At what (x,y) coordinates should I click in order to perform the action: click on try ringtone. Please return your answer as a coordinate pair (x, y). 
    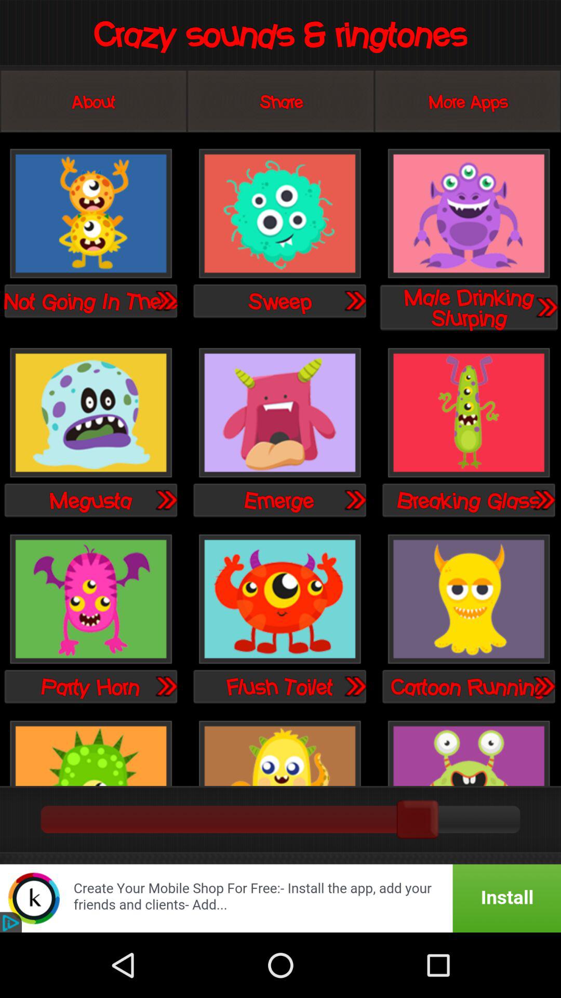
    Looking at the image, I should click on (355, 500).